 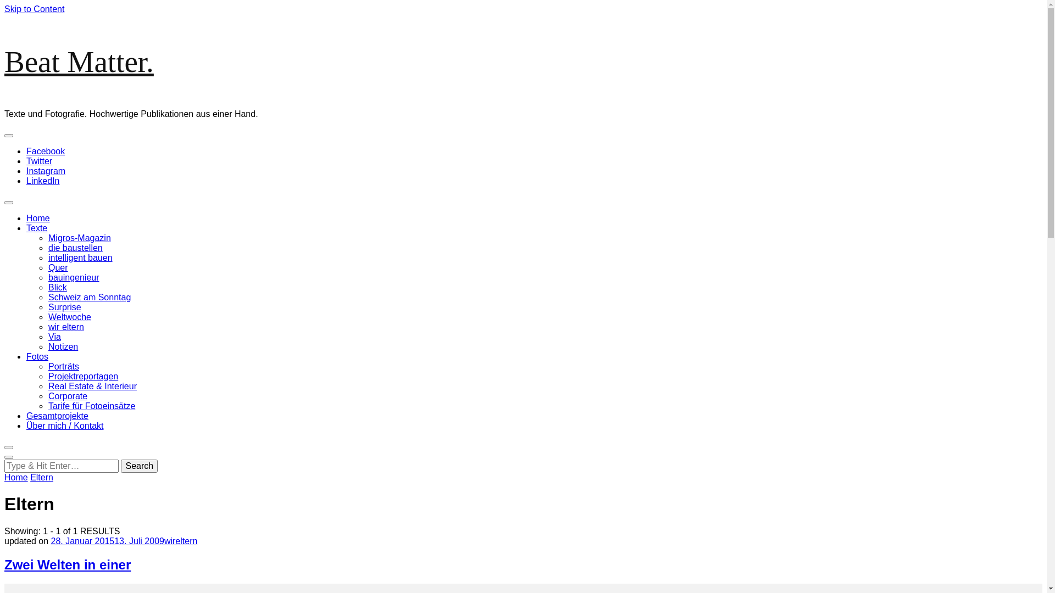 I want to click on wireltern, so click(x=181, y=541).